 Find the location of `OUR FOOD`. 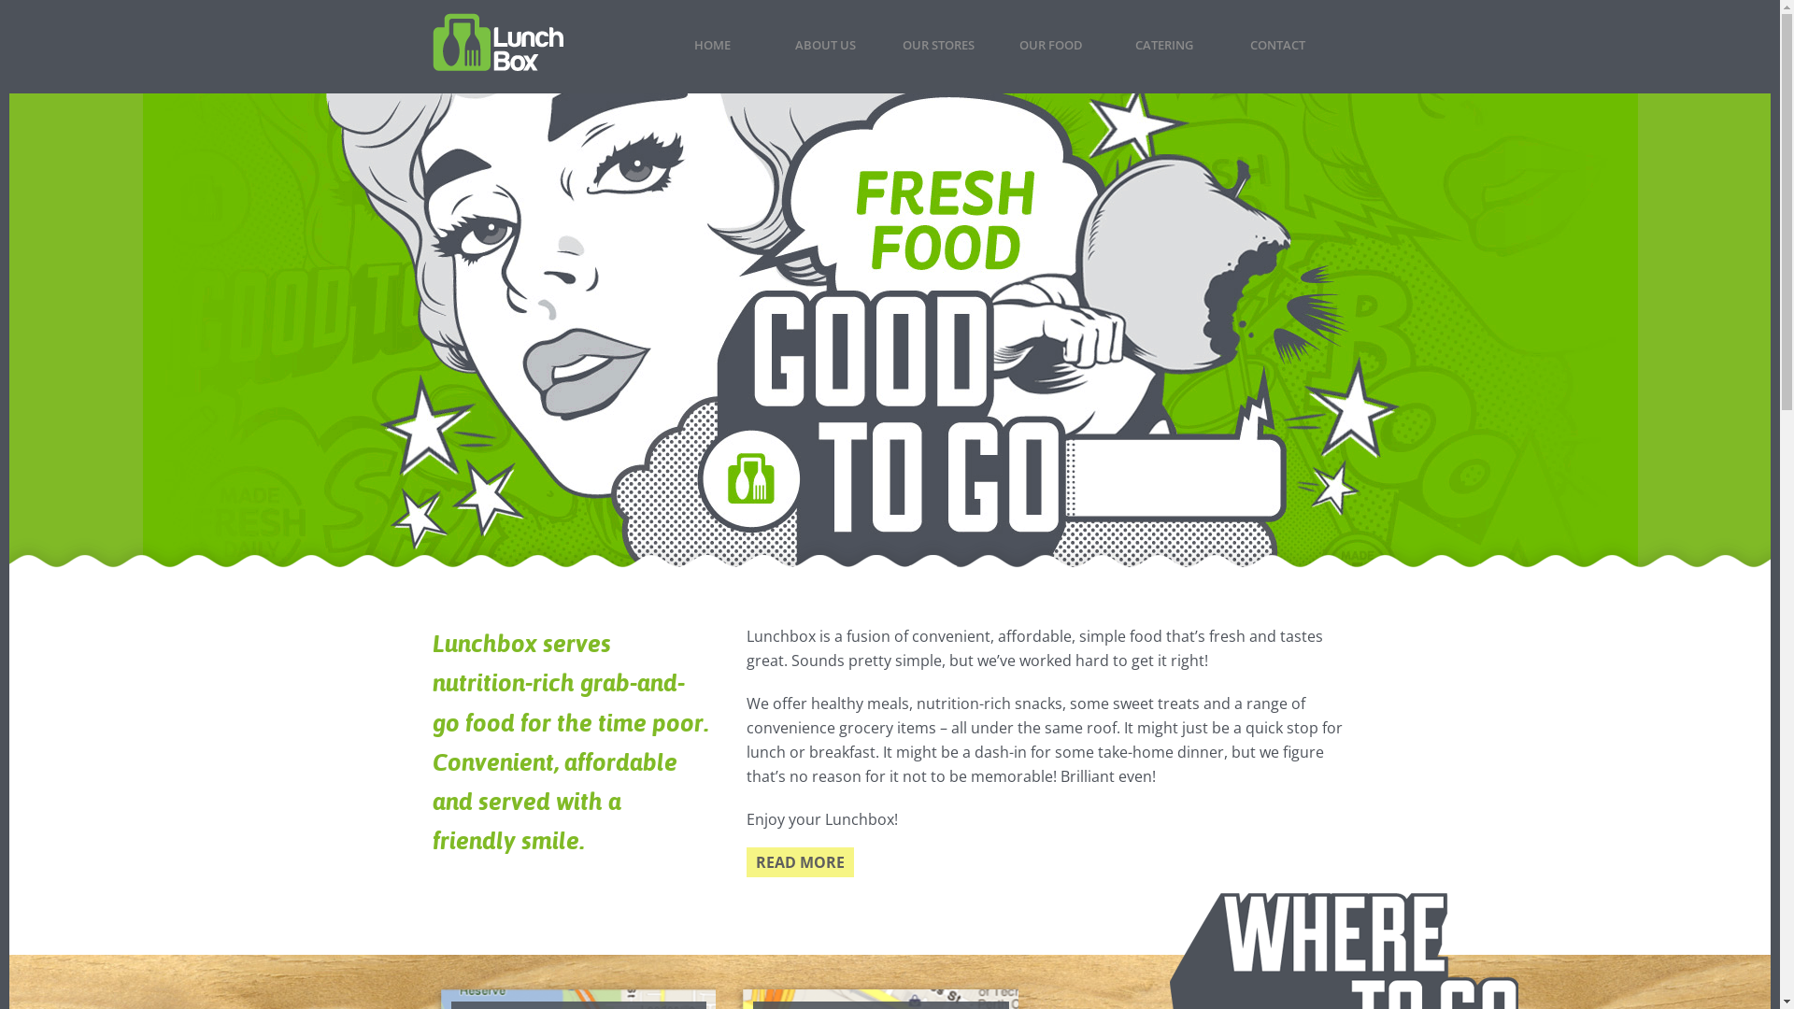

OUR FOOD is located at coordinates (1050, 52).